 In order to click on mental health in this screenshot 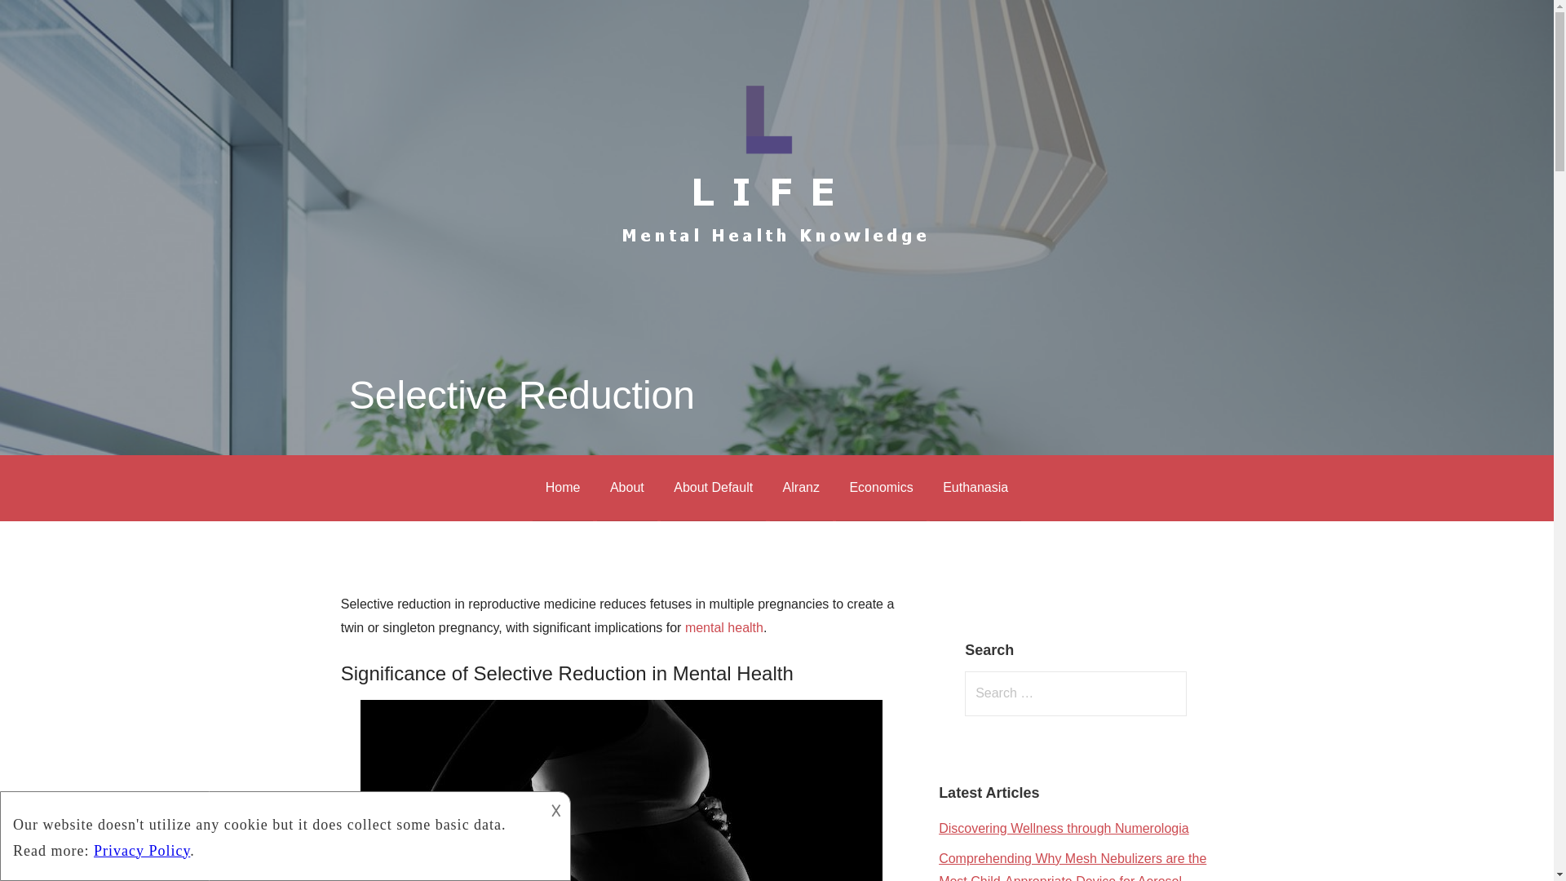, I will do `click(724, 627)`.